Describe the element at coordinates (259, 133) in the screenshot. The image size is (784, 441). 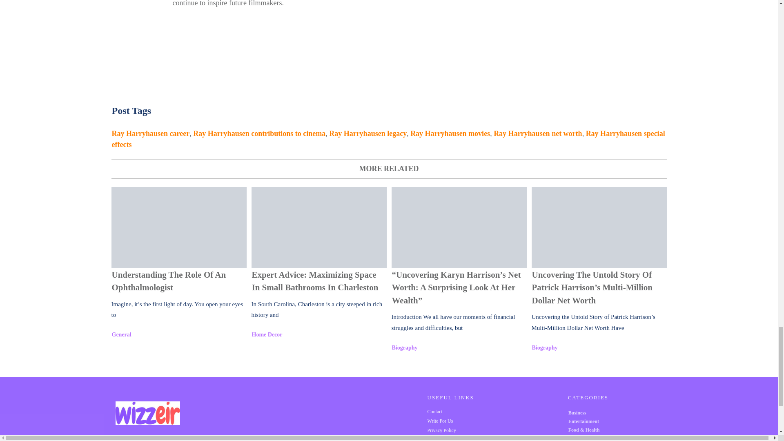
I see `Ray Harryhausen contributions to cinema` at that location.